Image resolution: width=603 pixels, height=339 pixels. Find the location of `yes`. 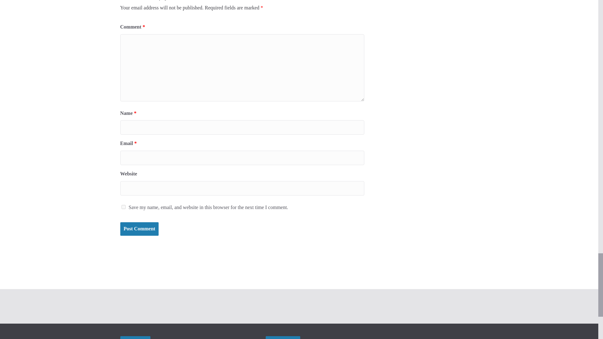

yes is located at coordinates (123, 207).